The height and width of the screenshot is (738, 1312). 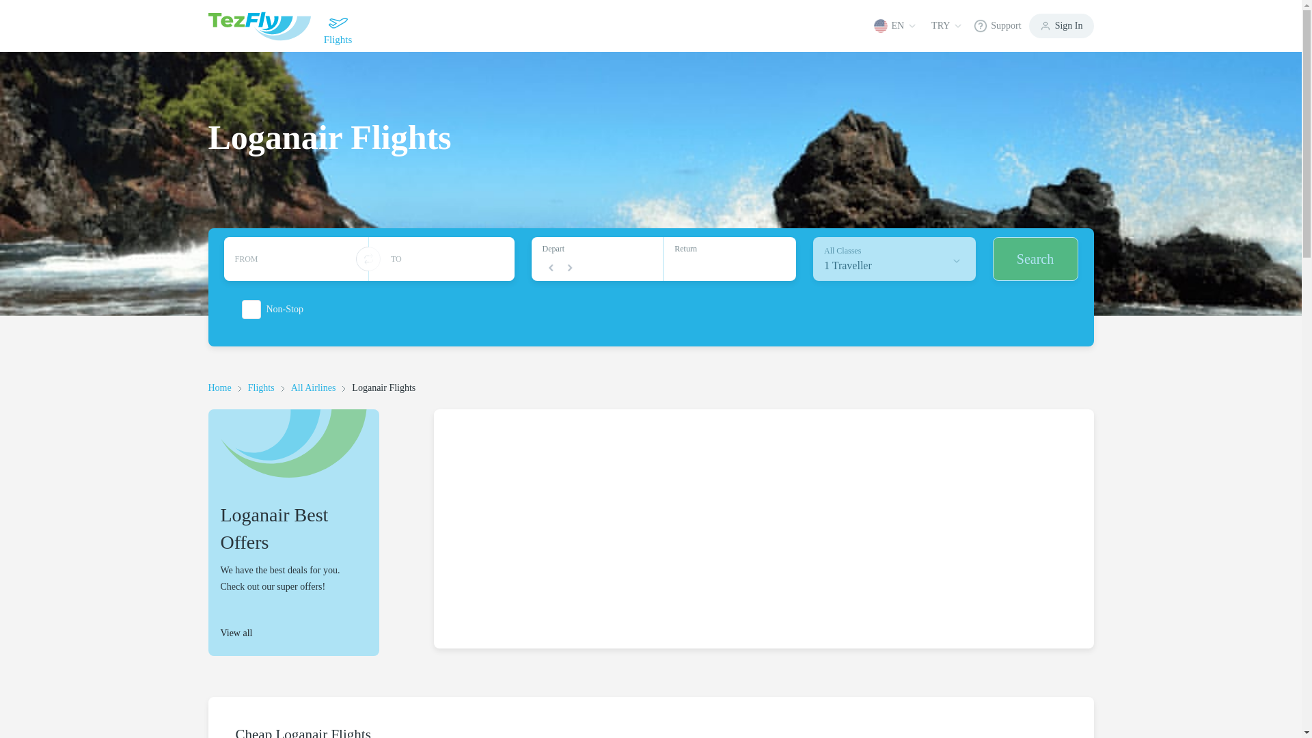 I want to click on Support, so click(x=894, y=258).